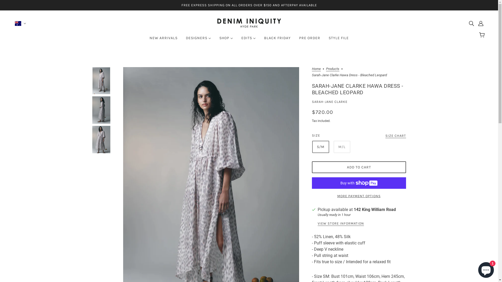  What do you see at coordinates (340, 224) in the screenshot?
I see `VIEW STORE INFORMATION` at bounding box center [340, 224].